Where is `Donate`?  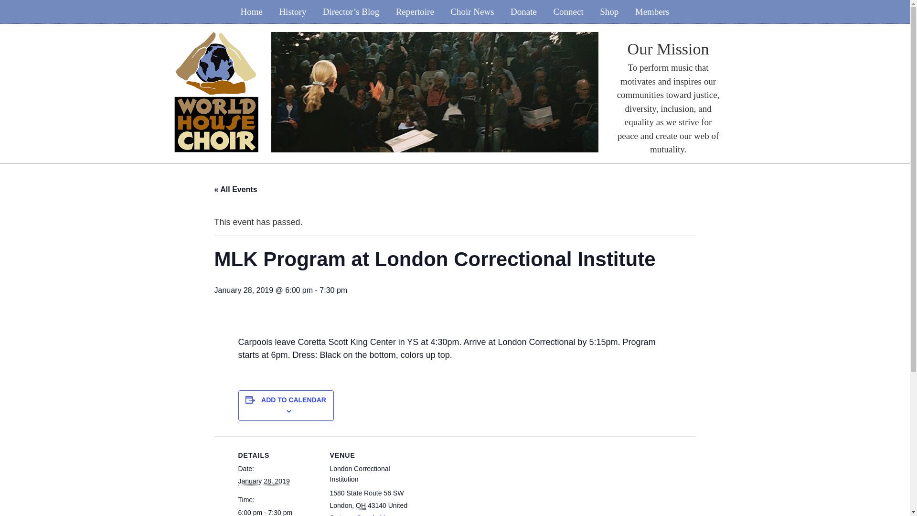
Donate is located at coordinates (523, 11).